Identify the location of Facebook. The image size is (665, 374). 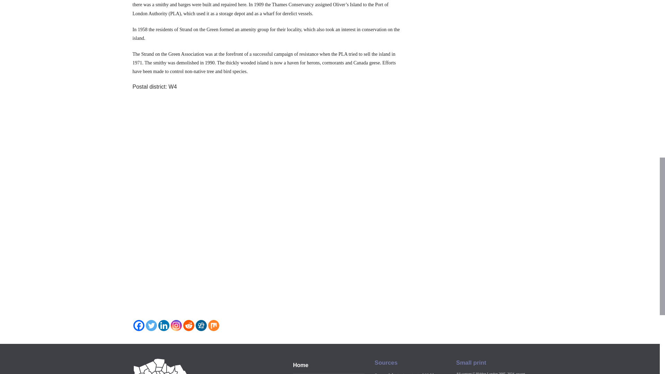
(139, 326).